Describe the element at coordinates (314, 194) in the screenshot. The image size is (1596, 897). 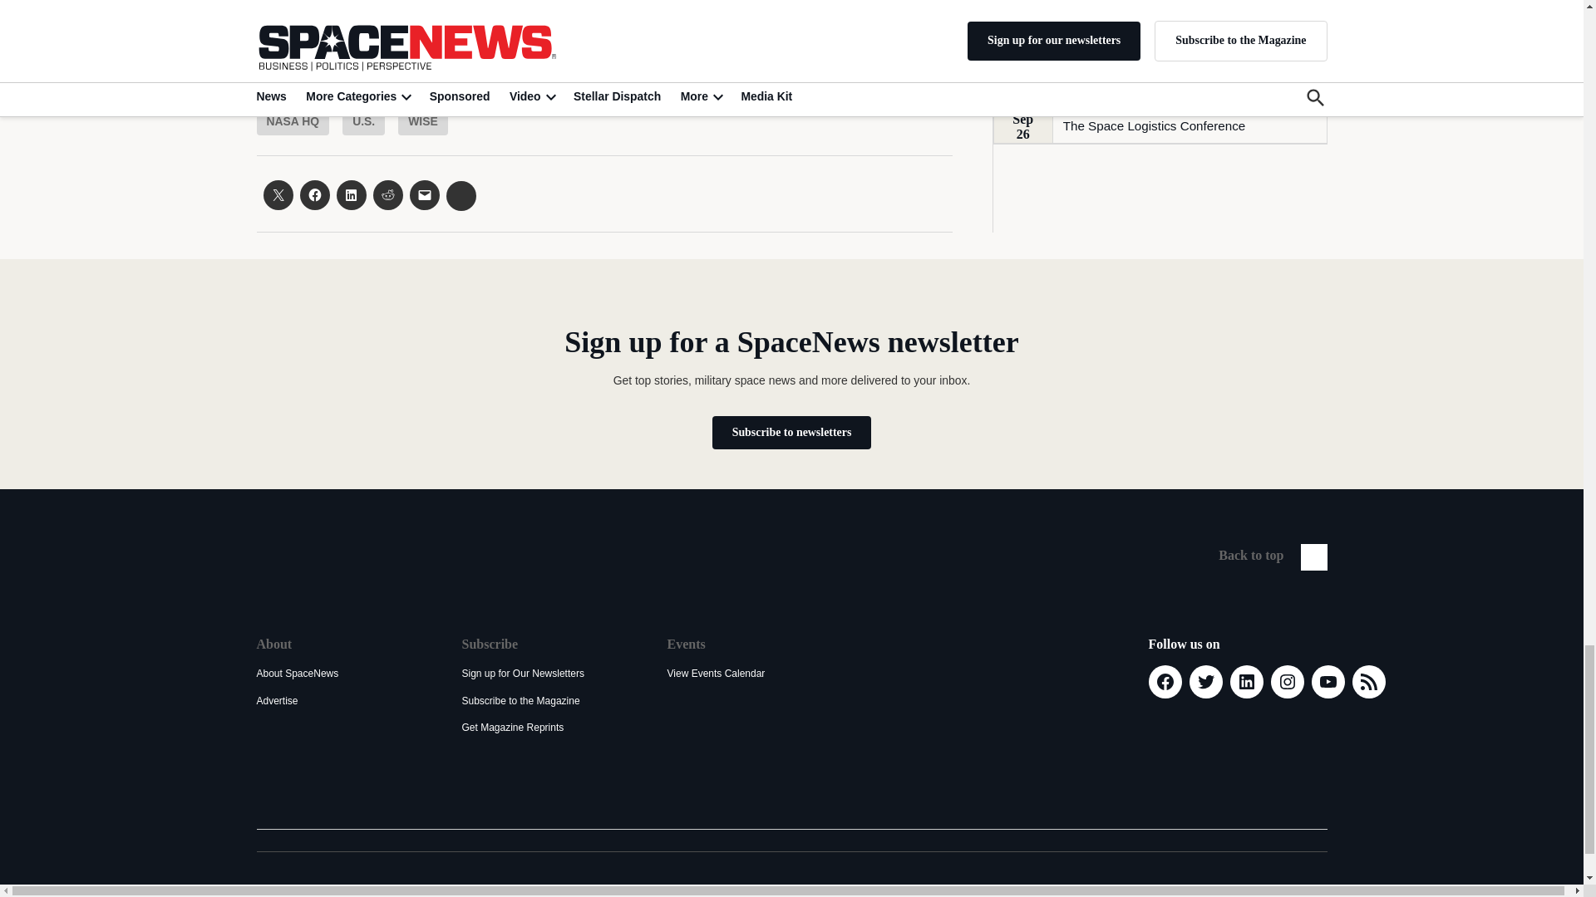
I see `Click to share on Facebook` at that location.